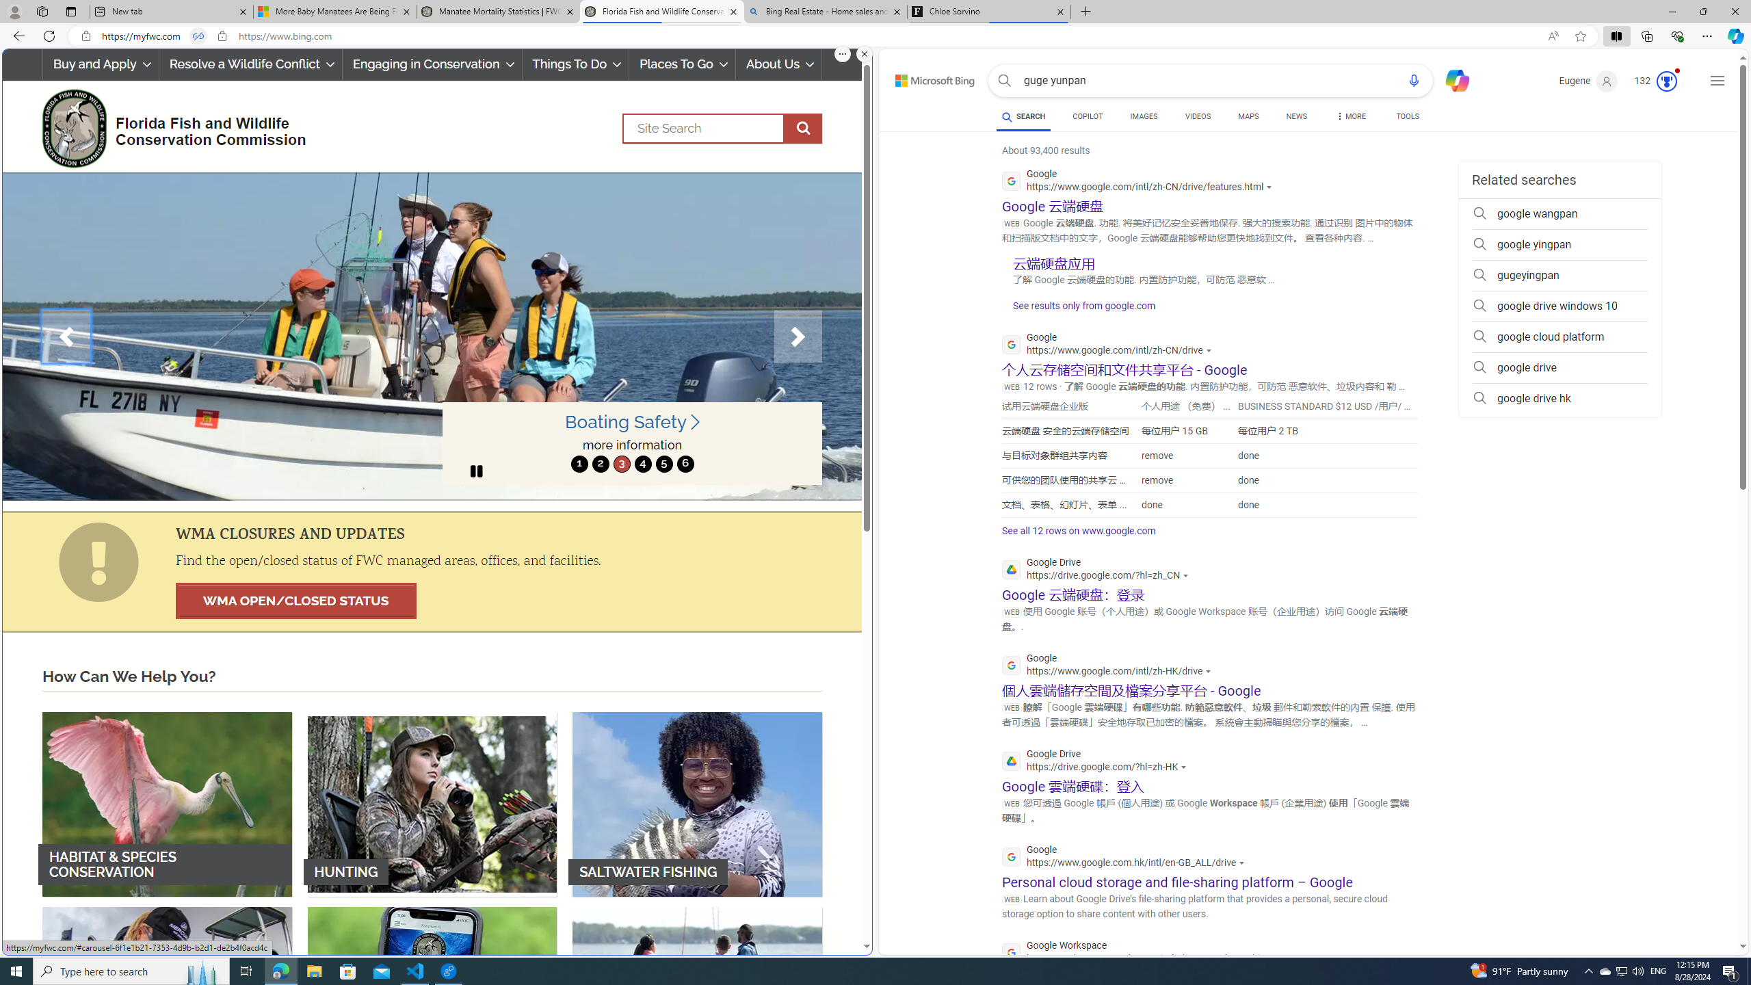  I want to click on Close tab, so click(1060, 11).